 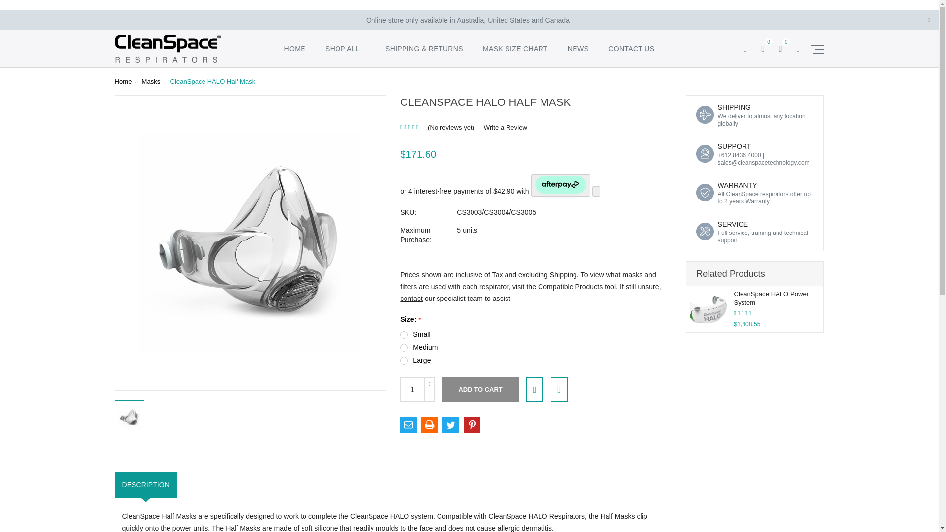 I want to click on CleanSpace HALO Half Mask, so click(x=129, y=417).